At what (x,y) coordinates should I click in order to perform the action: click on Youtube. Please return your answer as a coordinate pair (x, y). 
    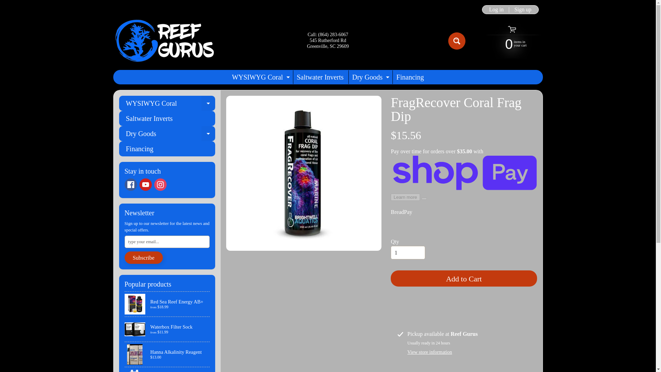
    Looking at the image, I should click on (145, 185).